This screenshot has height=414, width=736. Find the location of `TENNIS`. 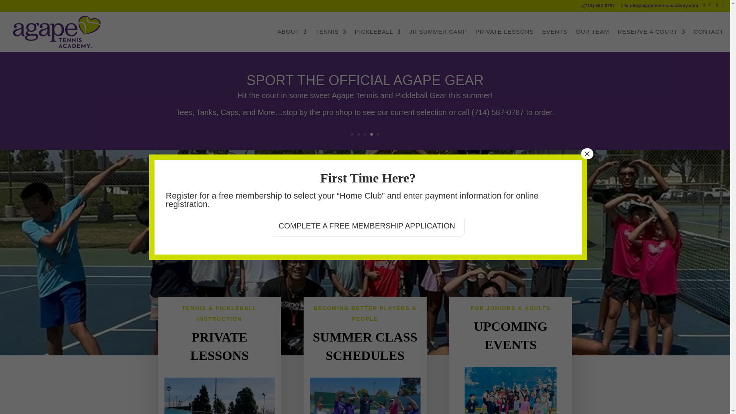

TENNIS is located at coordinates (331, 40).